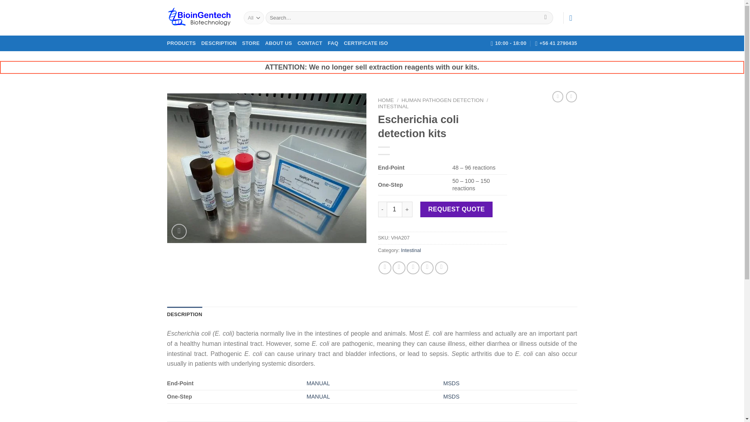  Describe the element at coordinates (386, 100) in the screenshot. I see `HOME` at that location.